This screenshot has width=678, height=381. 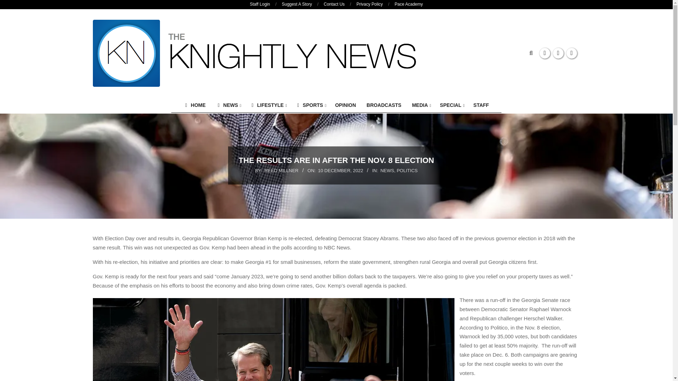 What do you see at coordinates (310, 105) in the screenshot?
I see `SPORTS` at bounding box center [310, 105].